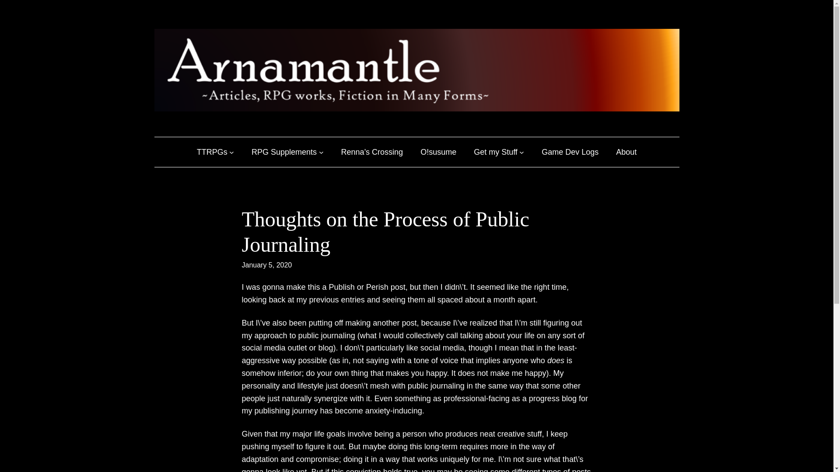  I want to click on Game Dev Logs, so click(570, 152).